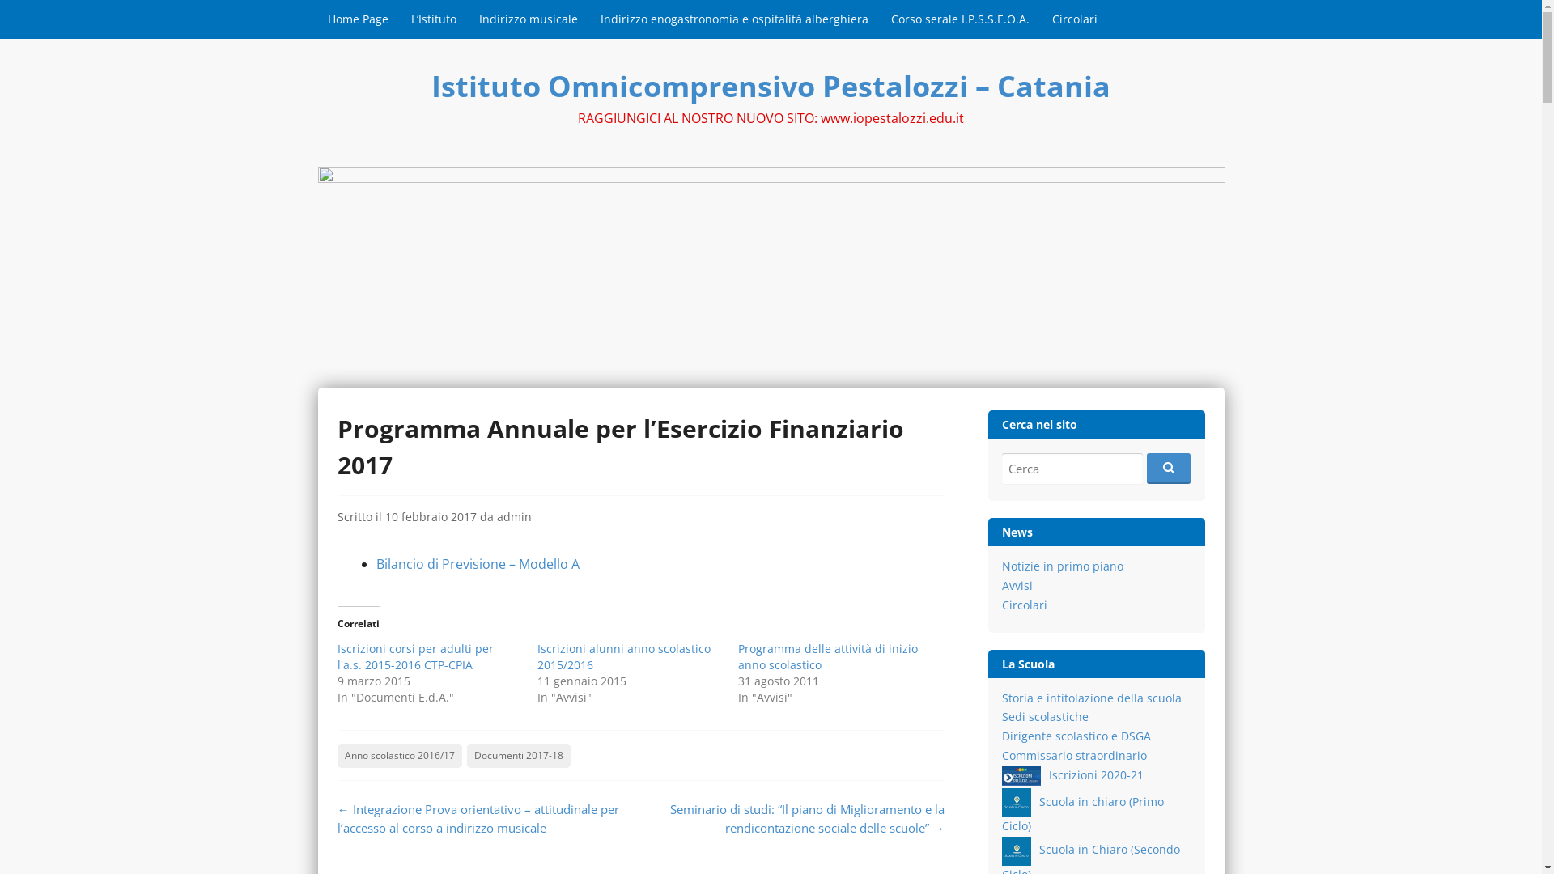 This screenshot has width=1554, height=874. Describe the element at coordinates (1076, 736) in the screenshot. I see `Dirigente scolastico e DSGA` at that location.